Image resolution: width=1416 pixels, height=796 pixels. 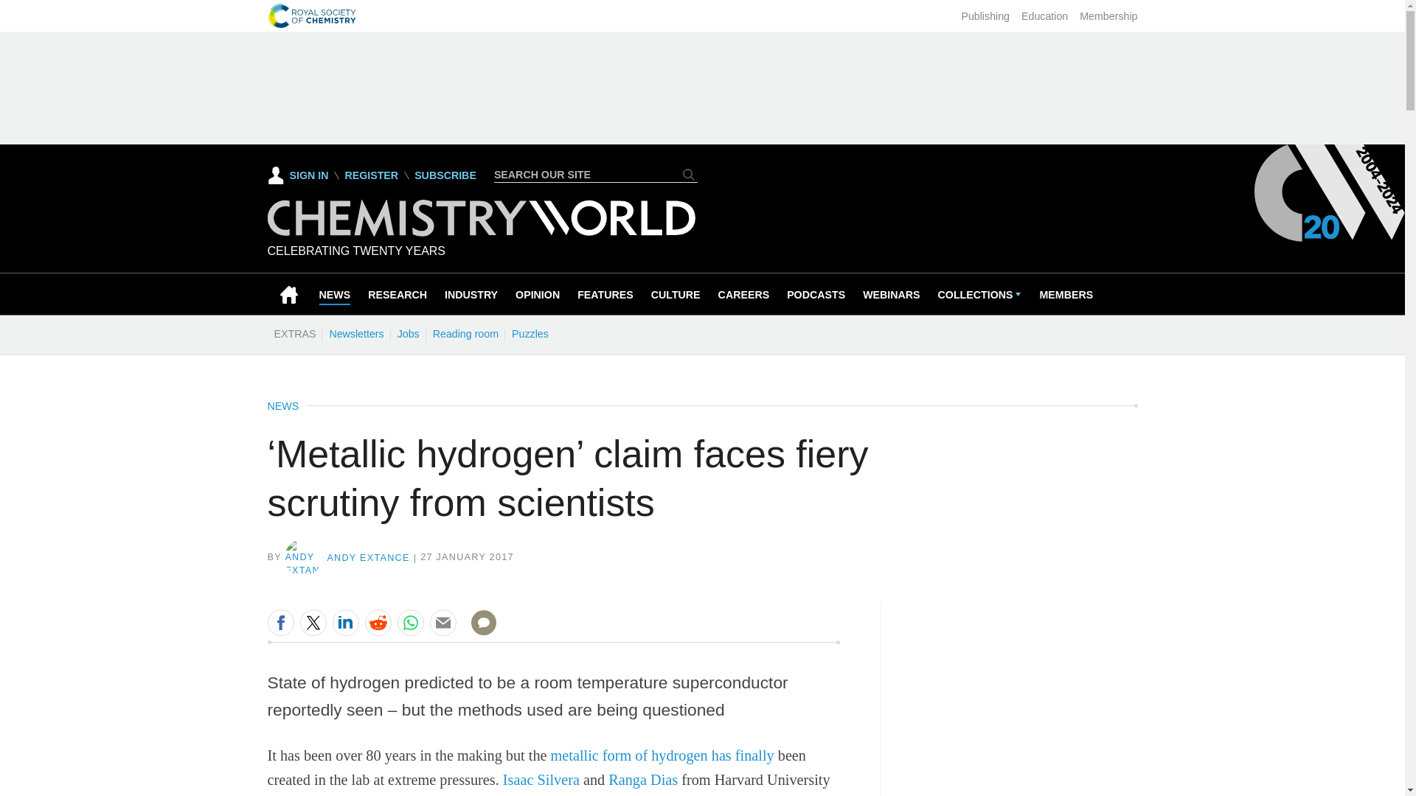 What do you see at coordinates (344, 622) in the screenshot?
I see `Share this on LinkedIn` at bounding box center [344, 622].